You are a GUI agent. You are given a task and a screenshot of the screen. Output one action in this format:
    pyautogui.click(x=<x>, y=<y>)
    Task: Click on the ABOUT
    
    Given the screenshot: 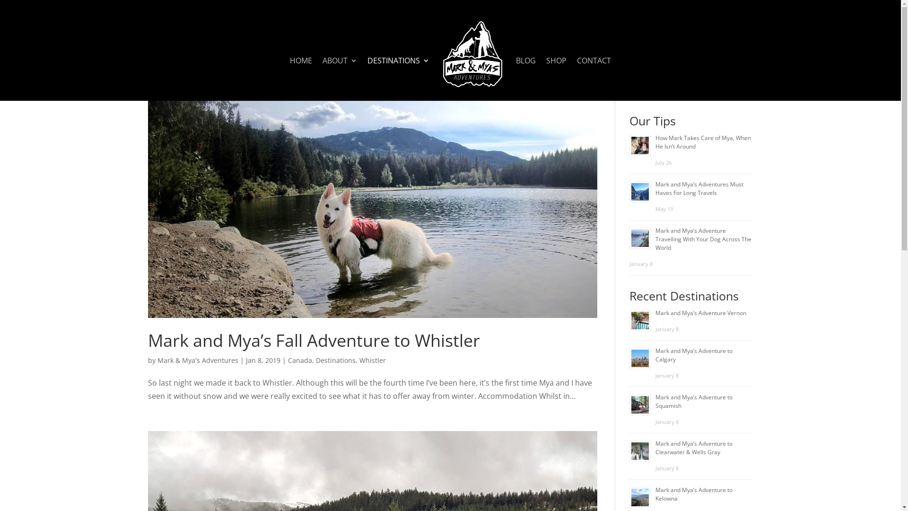 What is the action you would take?
    pyautogui.click(x=340, y=79)
    